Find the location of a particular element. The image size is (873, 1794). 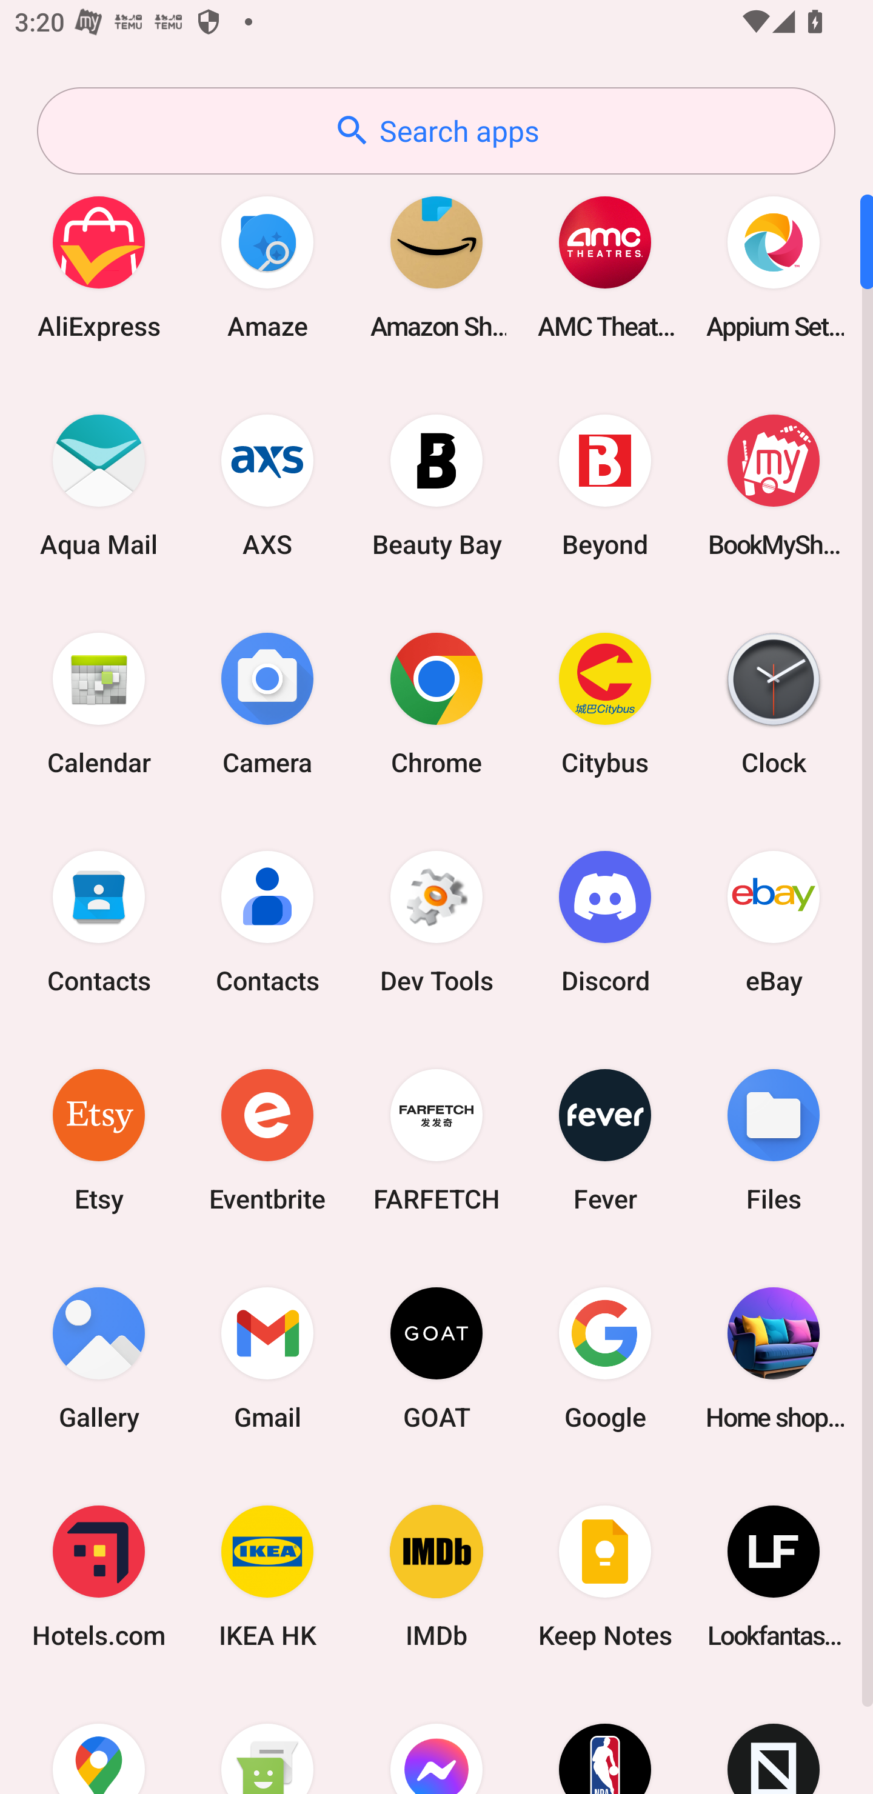

Fever is located at coordinates (605, 1139).